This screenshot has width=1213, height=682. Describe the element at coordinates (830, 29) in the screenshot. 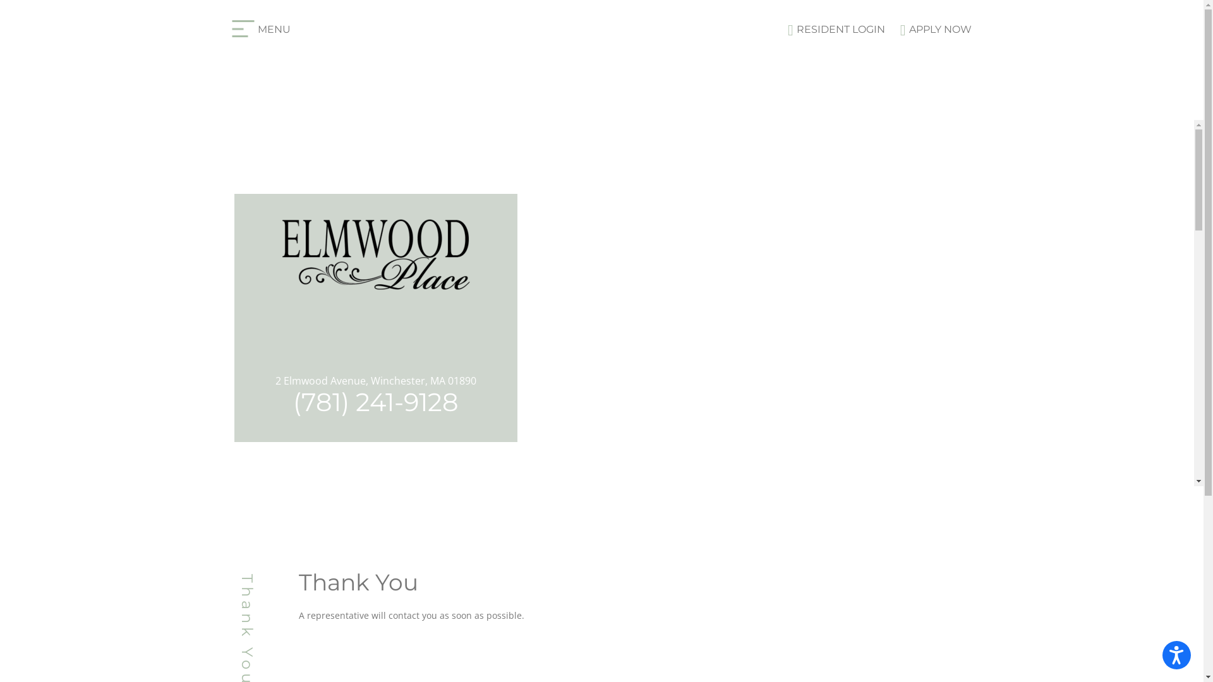

I see `RESIDENT LOGIN` at that location.